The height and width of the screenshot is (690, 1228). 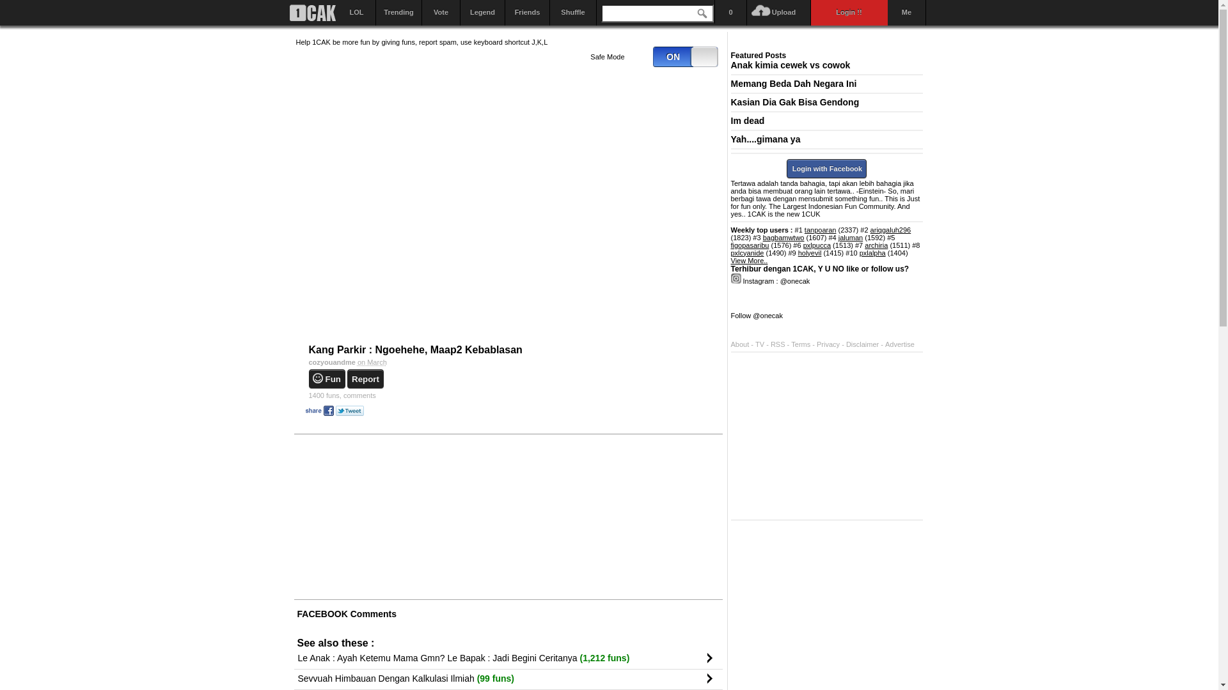 I want to click on Report, so click(x=366, y=379).